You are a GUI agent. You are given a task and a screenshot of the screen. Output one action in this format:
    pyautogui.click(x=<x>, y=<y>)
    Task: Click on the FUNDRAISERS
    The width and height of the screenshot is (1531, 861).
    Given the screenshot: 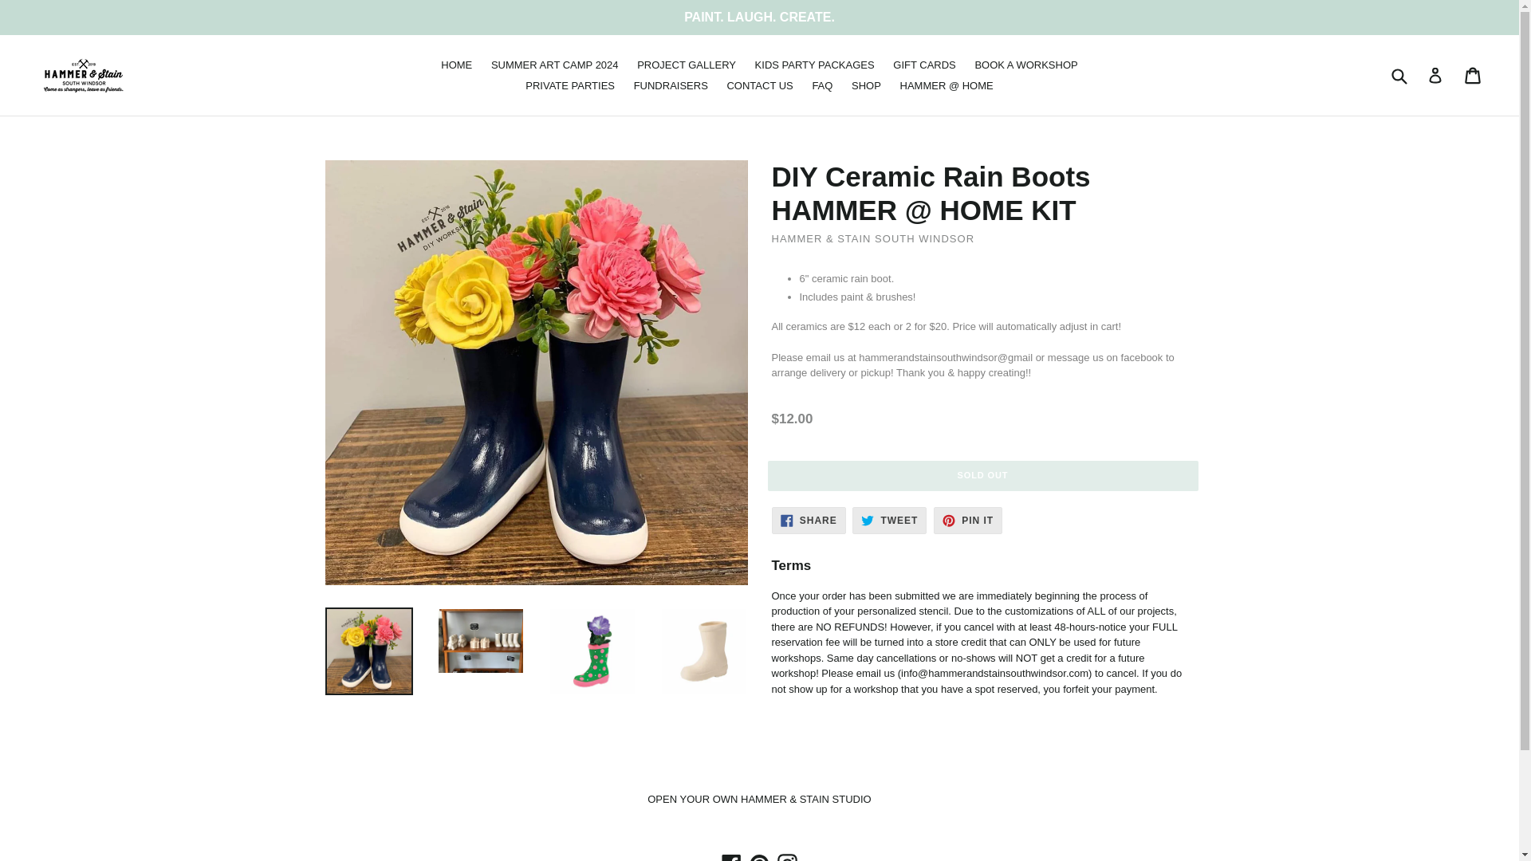 What is the action you would take?
    pyautogui.click(x=671, y=85)
    